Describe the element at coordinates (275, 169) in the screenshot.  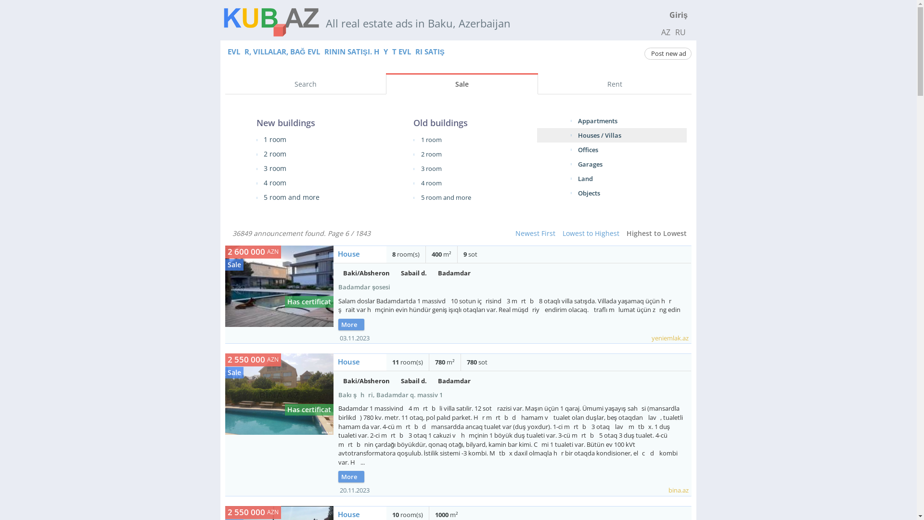
I see `3 room` at that location.